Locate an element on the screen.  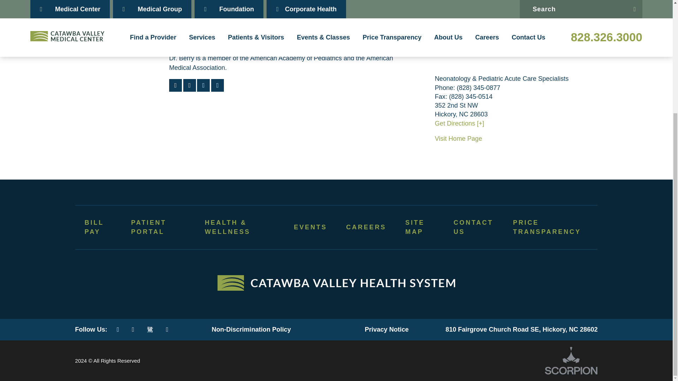
Catawba Valley Medical Center is located at coordinates (336, 283).